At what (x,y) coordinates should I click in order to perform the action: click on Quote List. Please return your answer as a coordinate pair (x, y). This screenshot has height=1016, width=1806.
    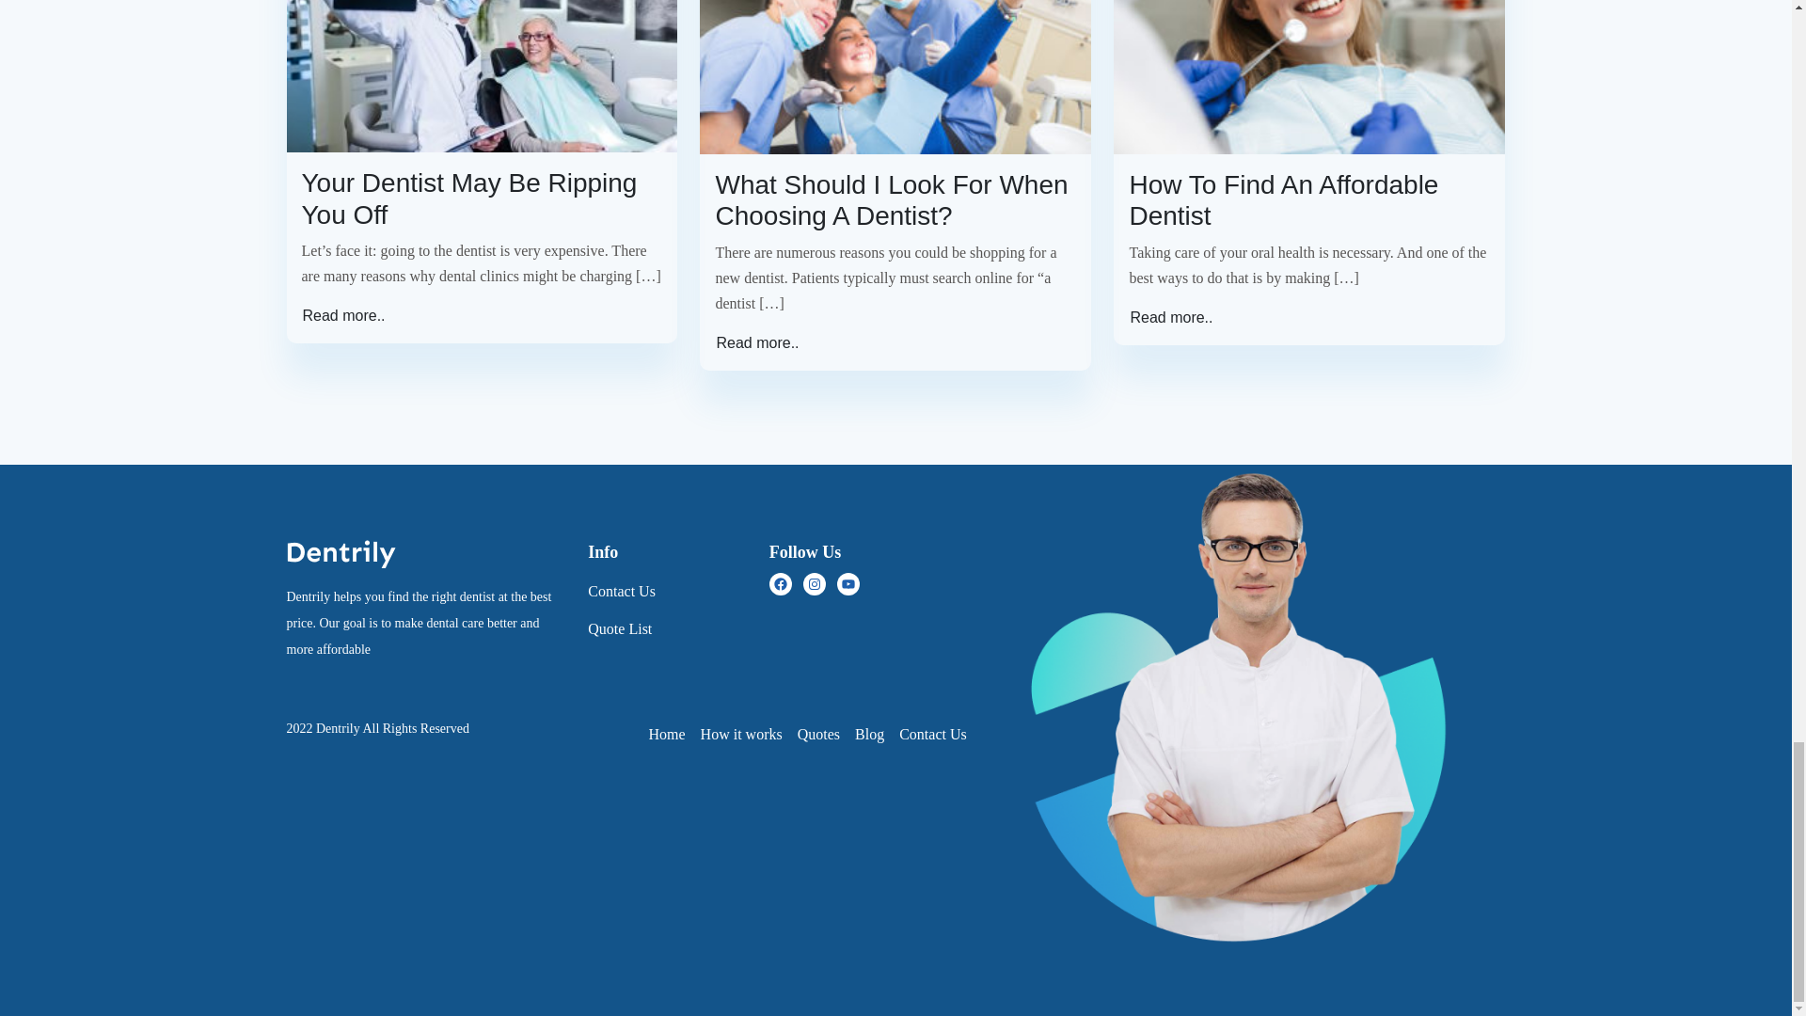
    Looking at the image, I should click on (666, 629).